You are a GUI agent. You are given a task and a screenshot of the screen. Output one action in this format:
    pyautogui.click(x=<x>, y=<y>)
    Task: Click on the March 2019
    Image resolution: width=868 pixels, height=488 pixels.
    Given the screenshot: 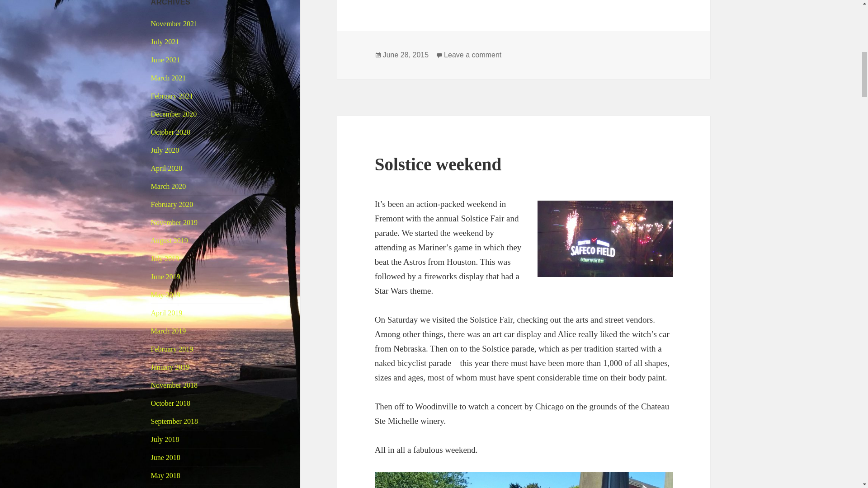 What is the action you would take?
    pyautogui.click(x=169, y=331)
    